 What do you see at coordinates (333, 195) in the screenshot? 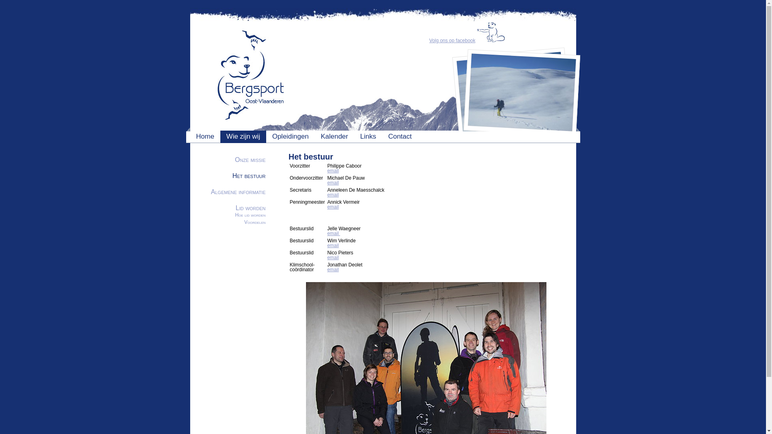
I see `email` at bounding box center [333, 195].